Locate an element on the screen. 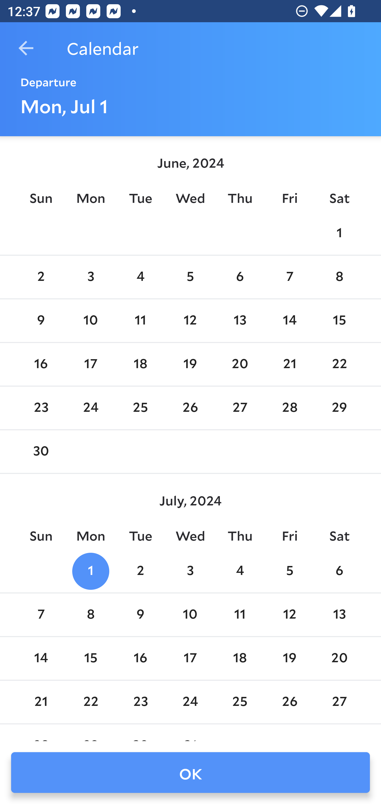 The height and width of the screenshot is (804, 381). 10 is located at coordinates (91, 321).